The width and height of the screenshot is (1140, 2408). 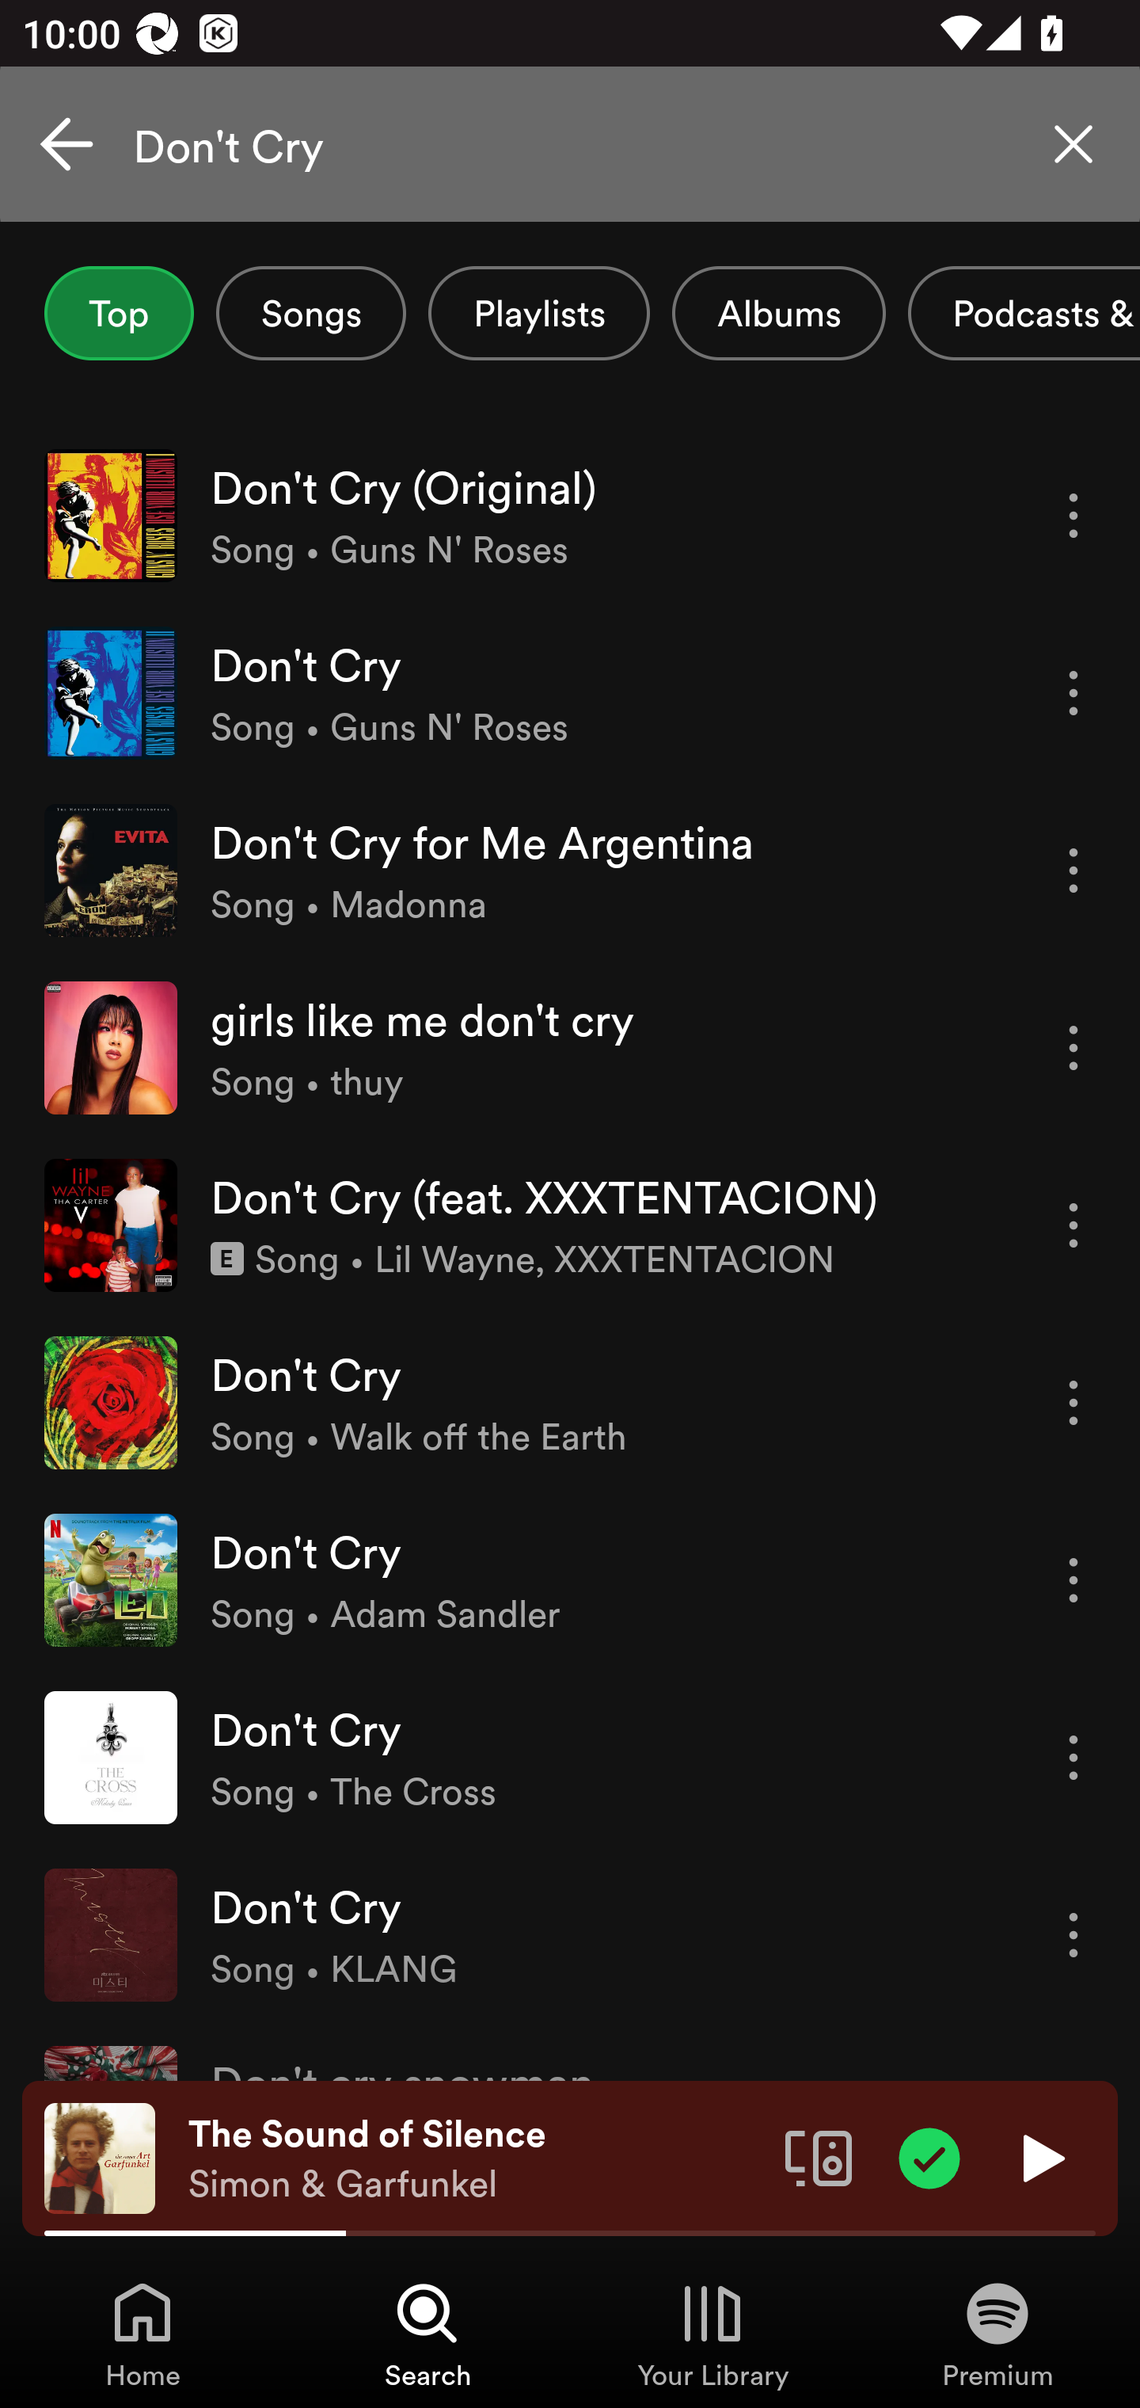 What do you see at coordinates (997, 2334) in the screenshot?
I see `Premium, Tab 4 of 4 Premium Premium` at bounding box center [997, 2334].